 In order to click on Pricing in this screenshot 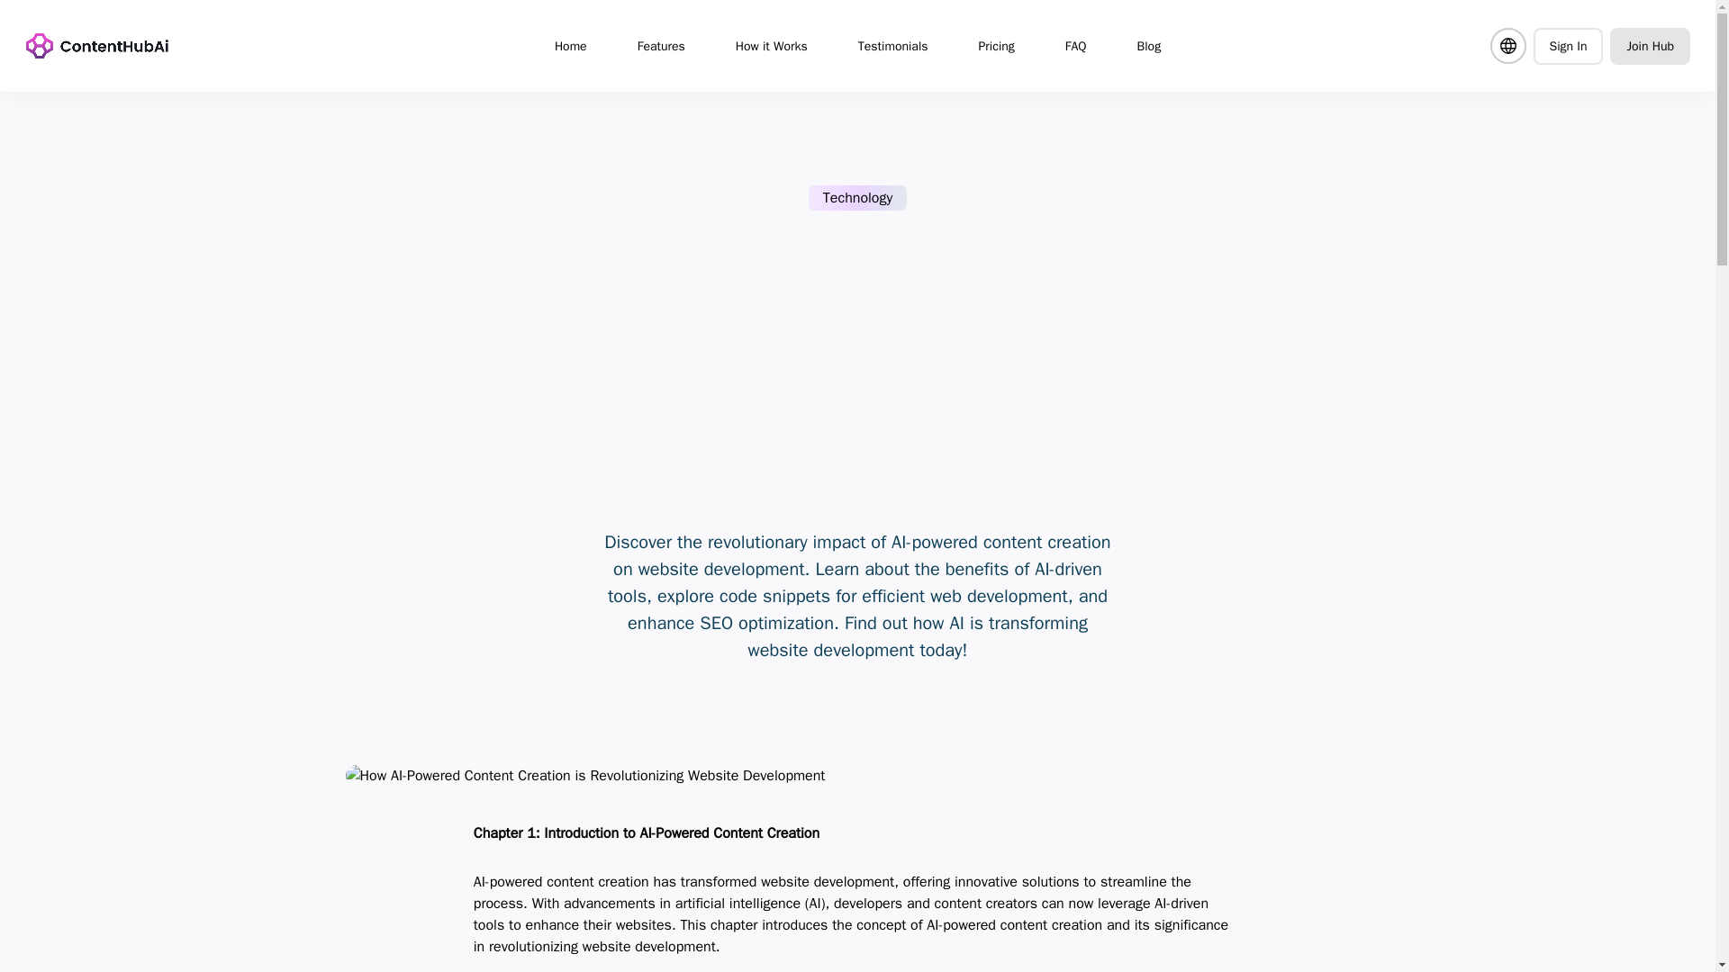, I will do `click(996, 45)`.